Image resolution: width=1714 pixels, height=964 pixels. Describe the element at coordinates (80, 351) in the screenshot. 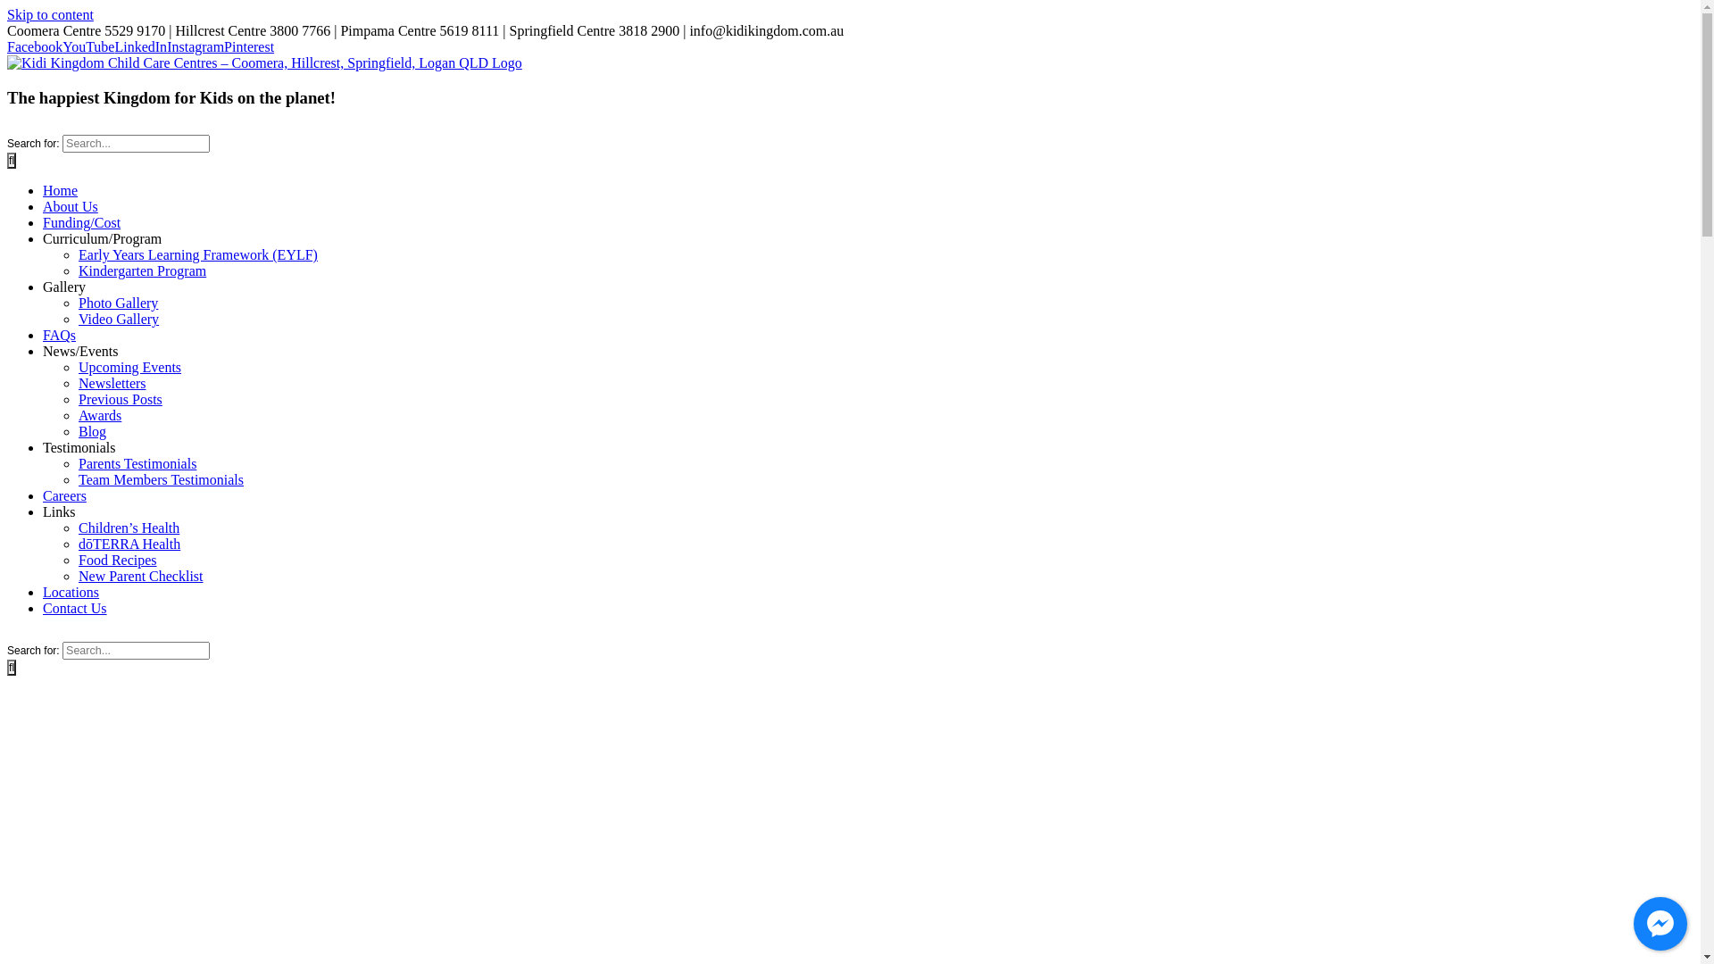

I see `News/Events` at that location.